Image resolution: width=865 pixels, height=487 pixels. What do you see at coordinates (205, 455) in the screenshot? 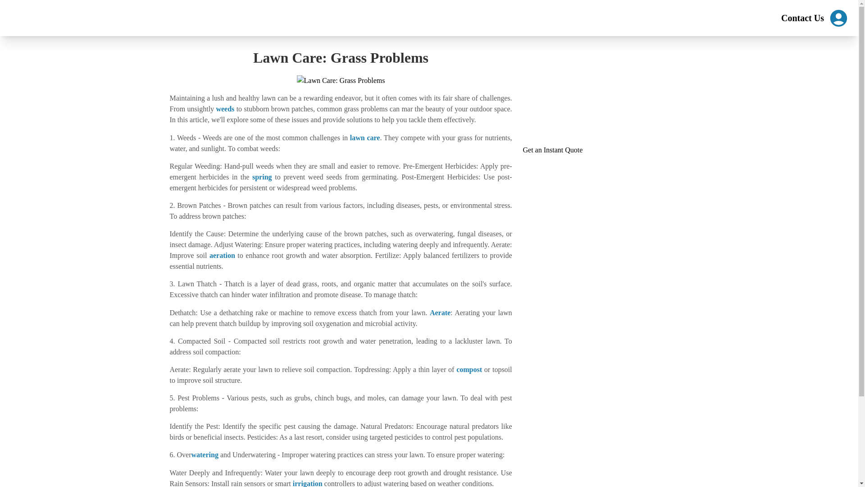
I see `watering` at bounding box center [205, 455].